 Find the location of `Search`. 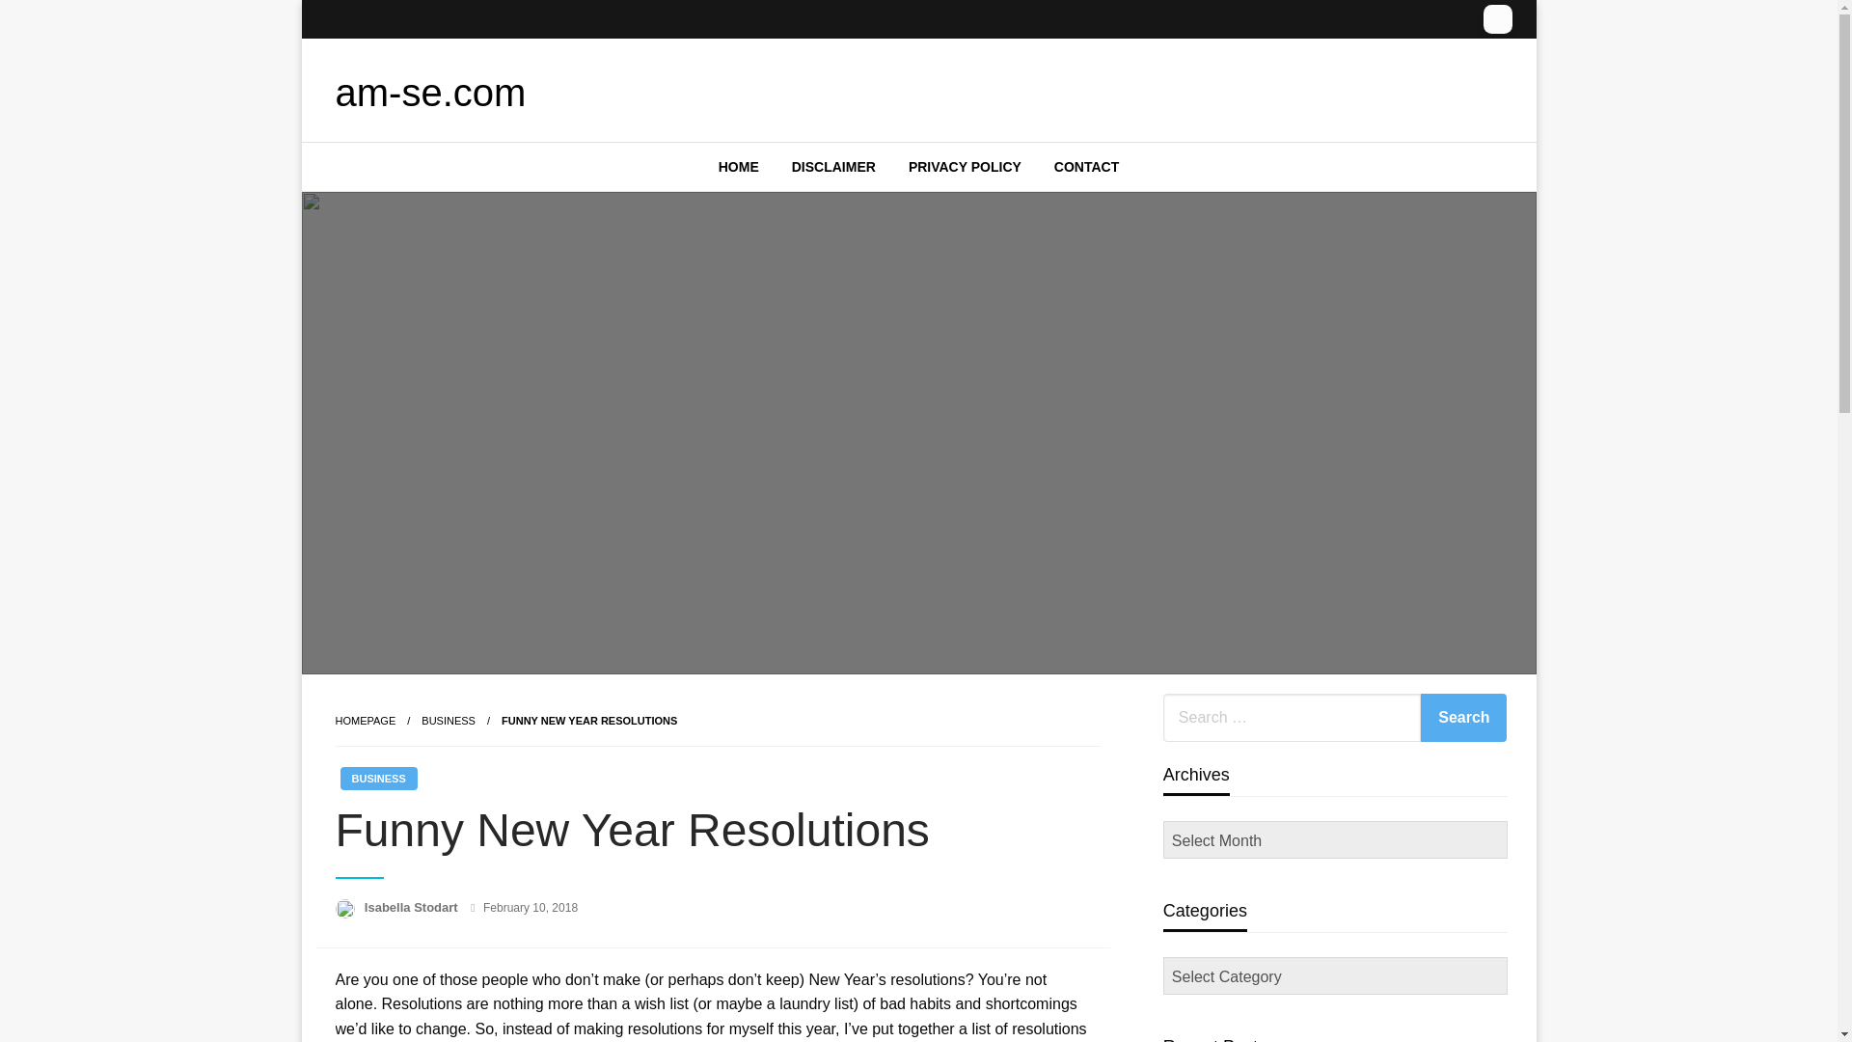

Search is located at coordinates (1463, 718).